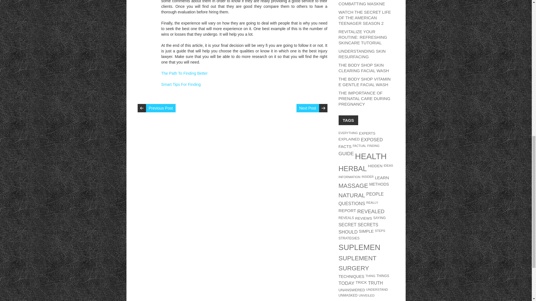 This screenshot has width=536, height=301. What do you see at coordinates (348, 133) in the screenshot?
I see `EVERYTHING` at bounding box center [348, 133].